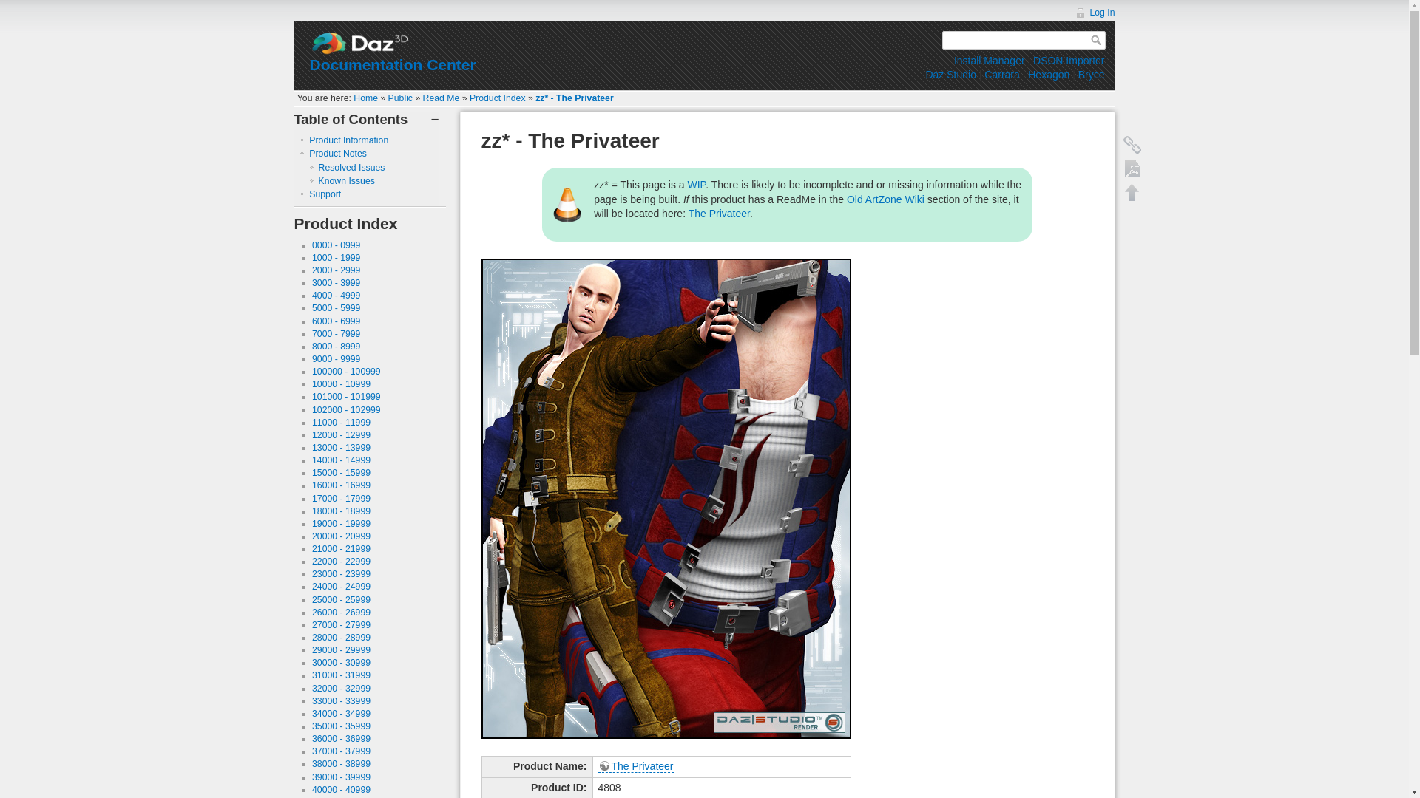  What do you see at coordinates (1091, 74) in the screenshot?
I see `Bryce` at bounding box center [1091, 74].